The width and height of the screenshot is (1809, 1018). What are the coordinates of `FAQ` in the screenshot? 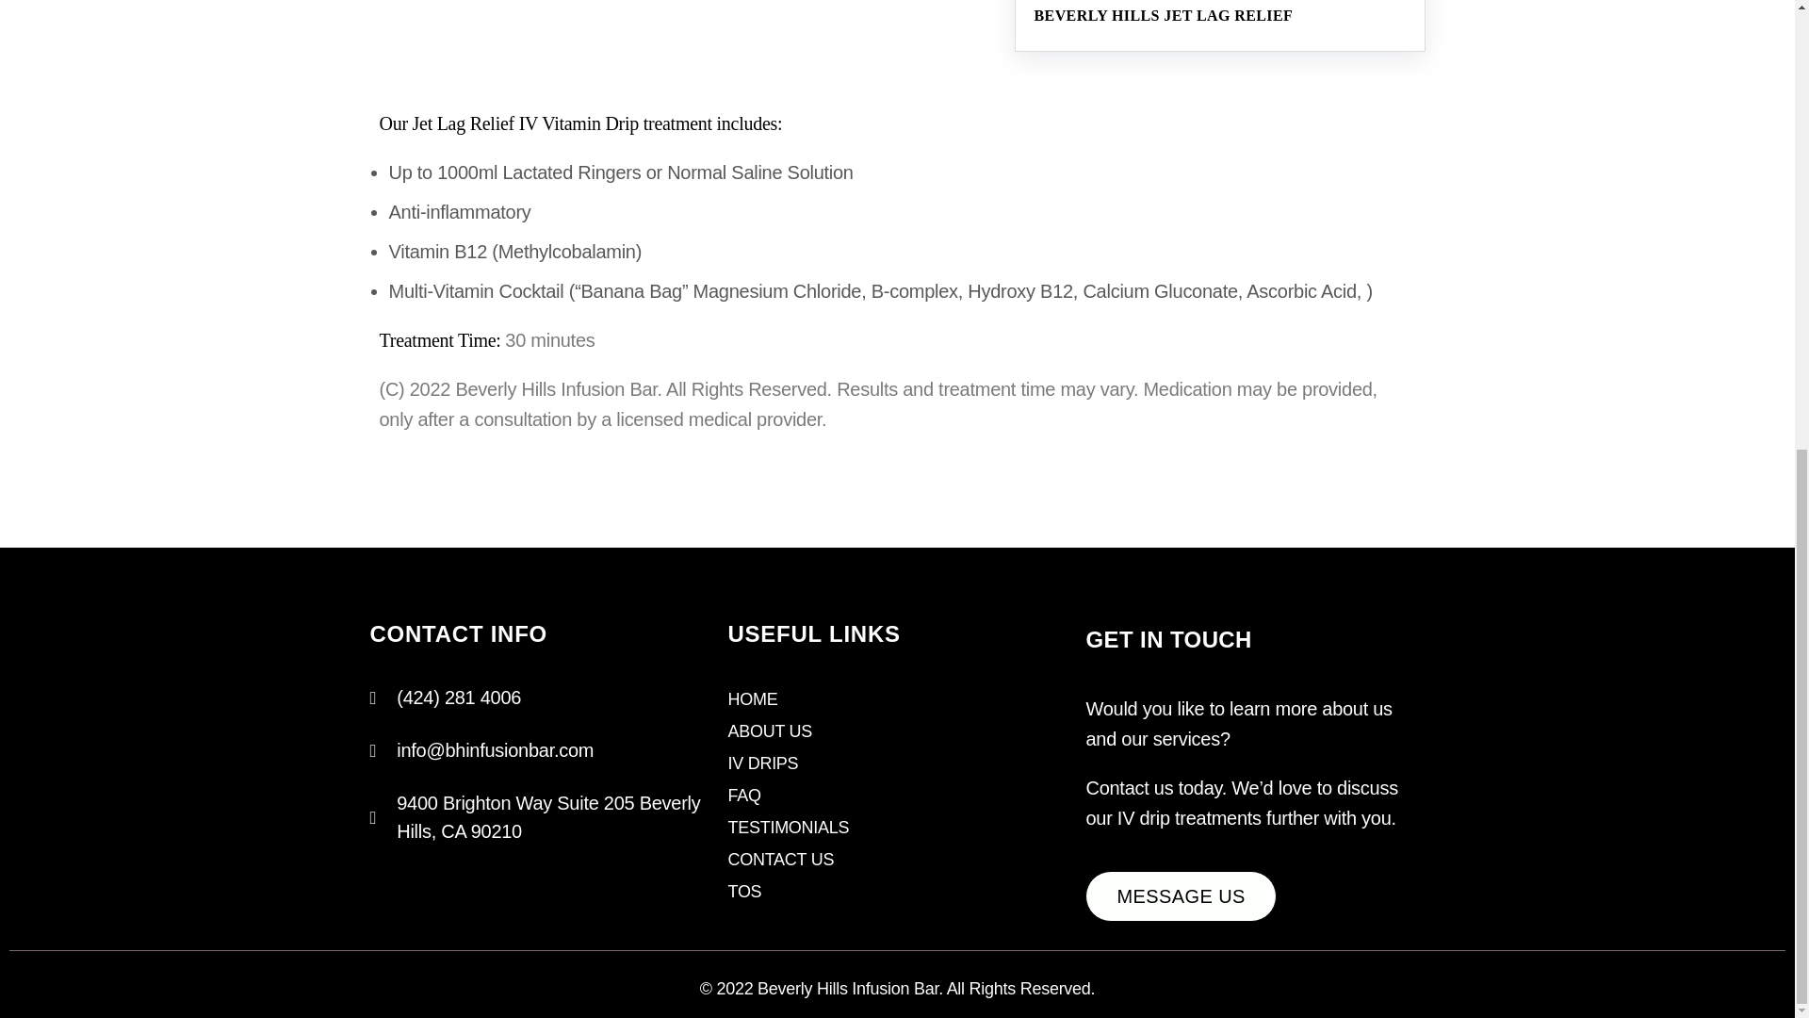 It's located at (742, 796).